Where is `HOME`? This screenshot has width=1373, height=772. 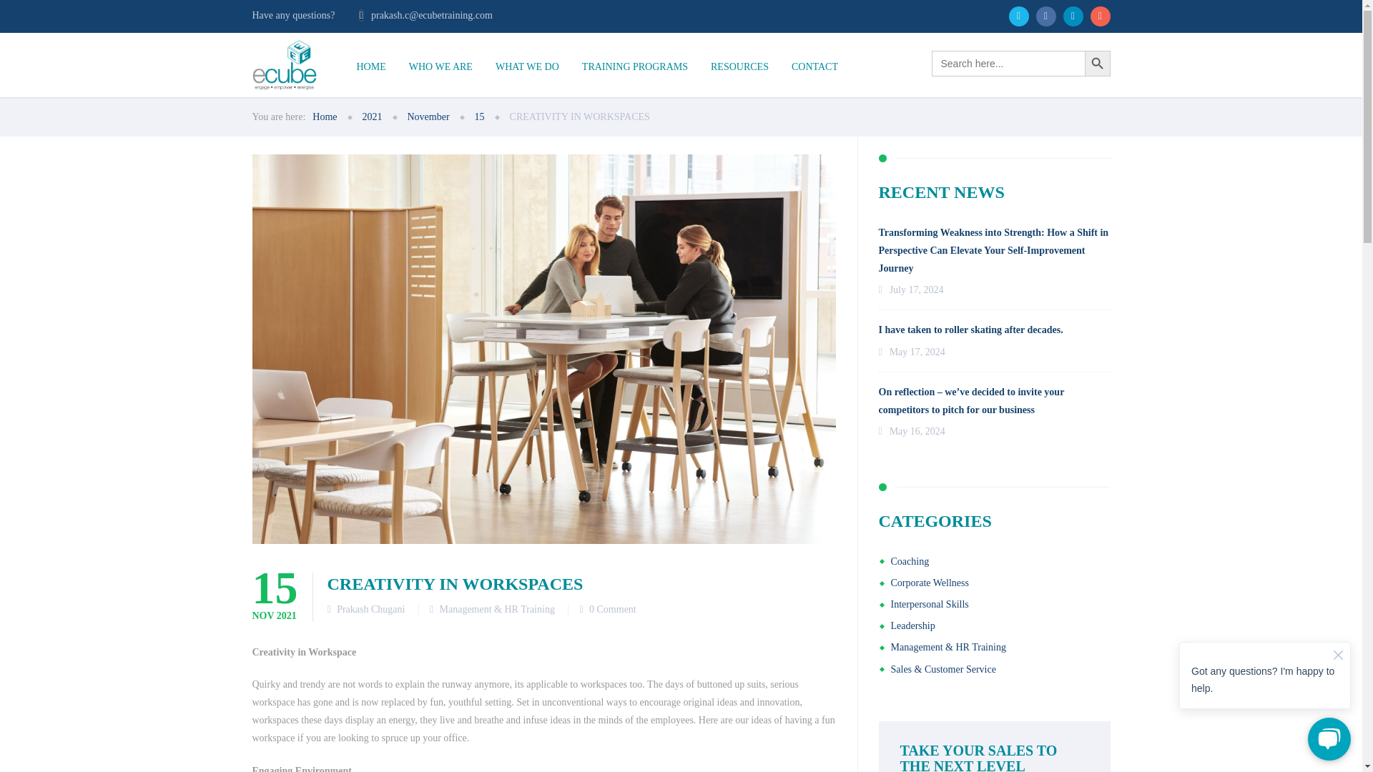
HOME is located at coordinates (370, 67).